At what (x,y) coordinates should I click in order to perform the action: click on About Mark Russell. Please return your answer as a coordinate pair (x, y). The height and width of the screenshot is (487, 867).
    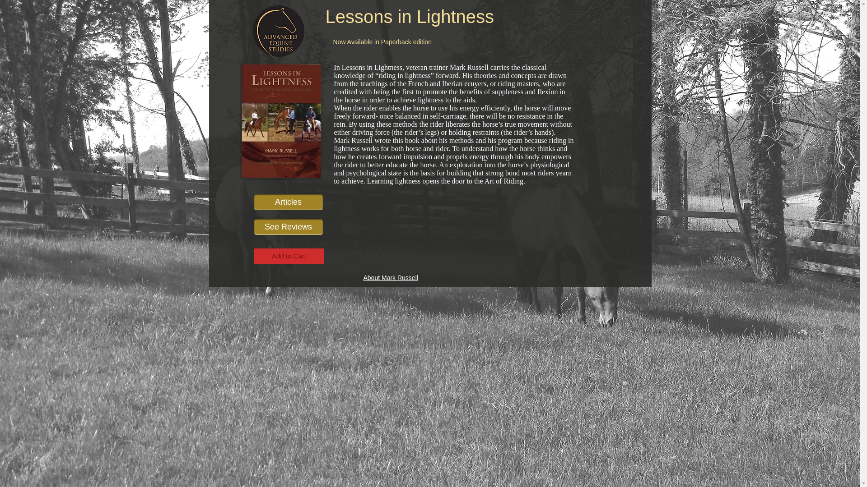
    Looking at the image, I should click on (390, 278).